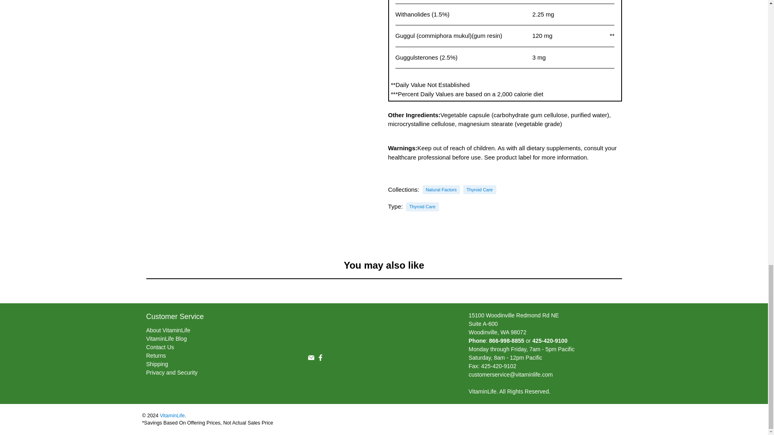 The width and height of the screenshot is (774, 435). Describe the element at coordinates (441, 190) in the screenshot. I see `Natural Factors` at that location.